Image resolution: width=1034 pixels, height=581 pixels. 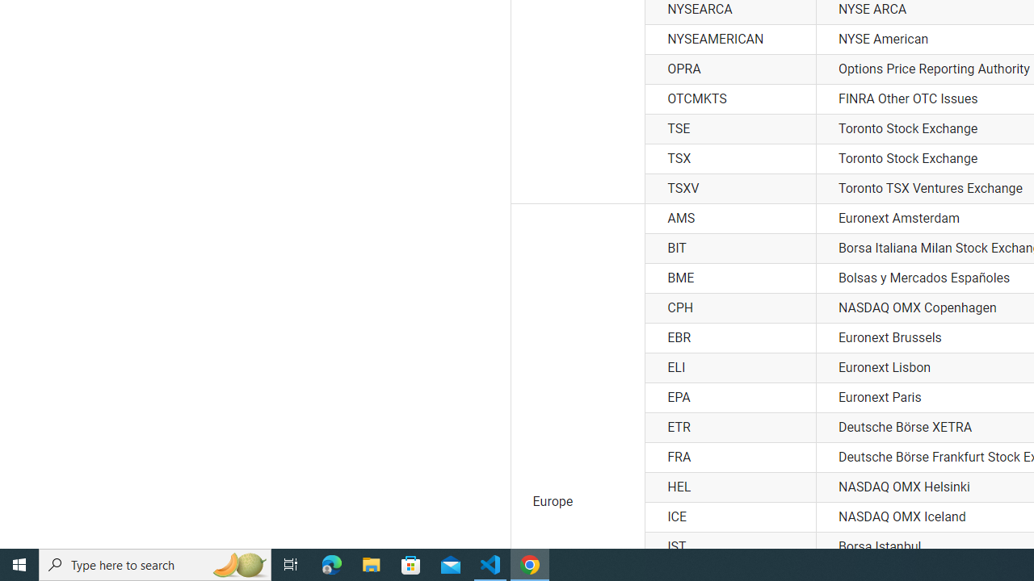 I want to click on BIT, so click(x=730, y=248).